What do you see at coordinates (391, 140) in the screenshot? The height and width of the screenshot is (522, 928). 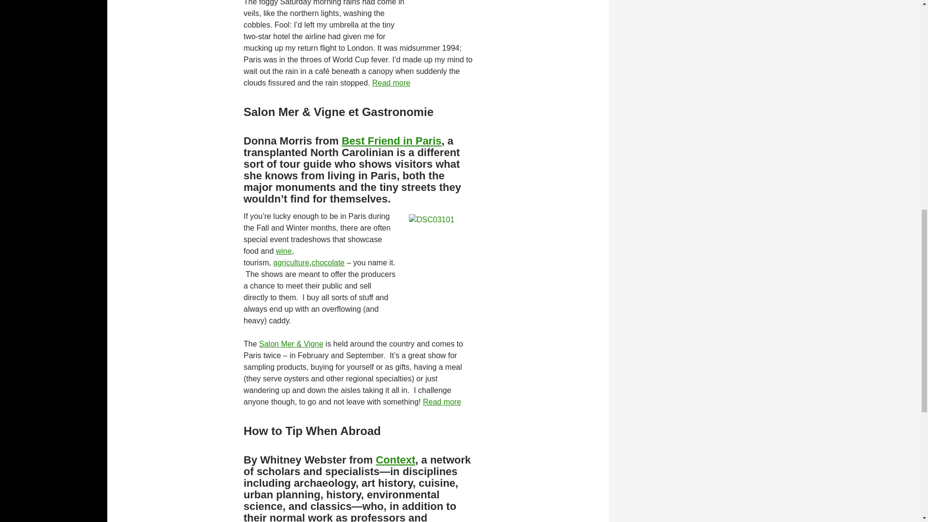 I see `Best Friend in Paris` at bounding box center [391, 140].